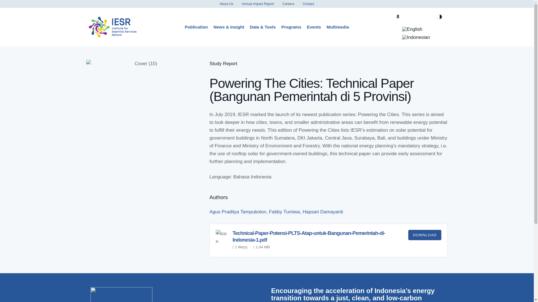 The height and width of the screenshot is (302, 538). What do you see at coordinates (226, 4) in the screenshot?
I see `About Us` at bounding box center [226, 4].